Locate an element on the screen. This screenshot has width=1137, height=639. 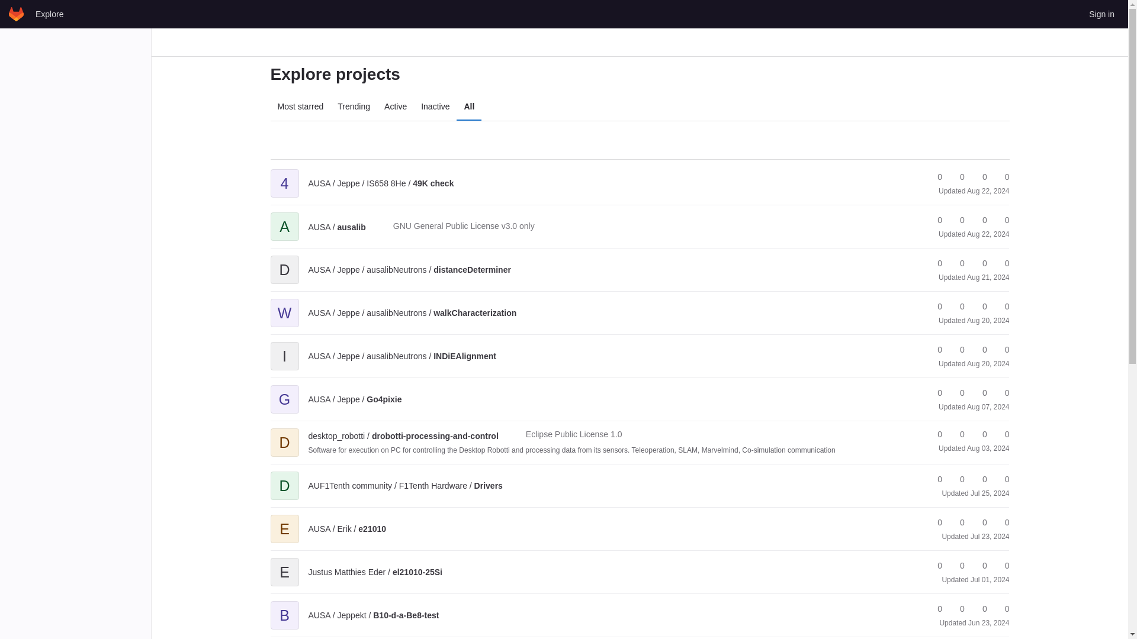
Forks is located at coordinates (957, 220).